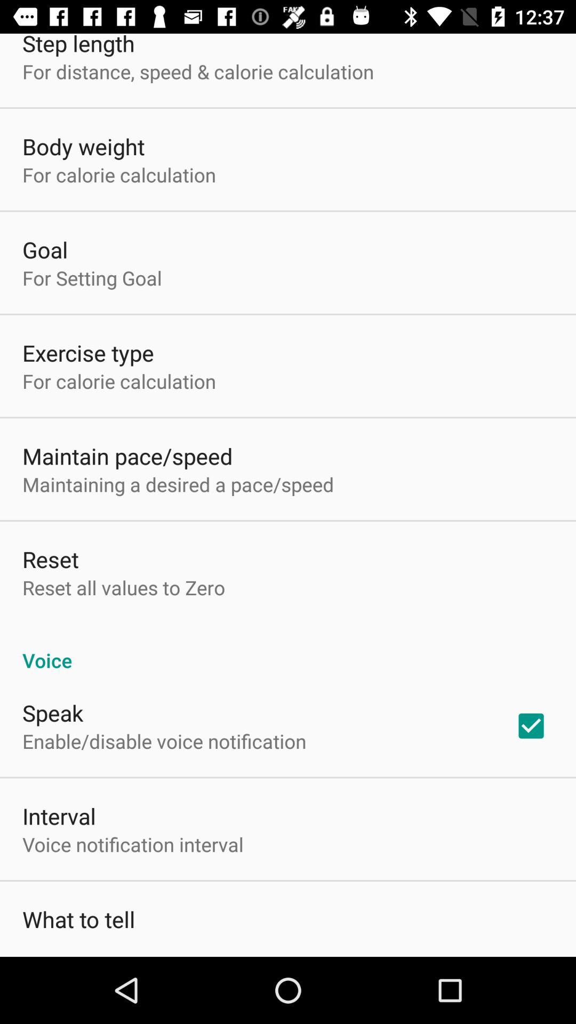 The width and height of the screenshot is (576, 1024). Describe the element at coordinates (53, 713) in the screenshot. I see `press item above the enable disable voice app` at that location.